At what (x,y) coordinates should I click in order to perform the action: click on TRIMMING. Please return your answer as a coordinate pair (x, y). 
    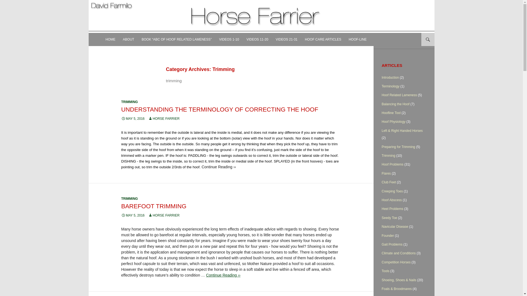
    Looking at the image, I should click on (130, 199).